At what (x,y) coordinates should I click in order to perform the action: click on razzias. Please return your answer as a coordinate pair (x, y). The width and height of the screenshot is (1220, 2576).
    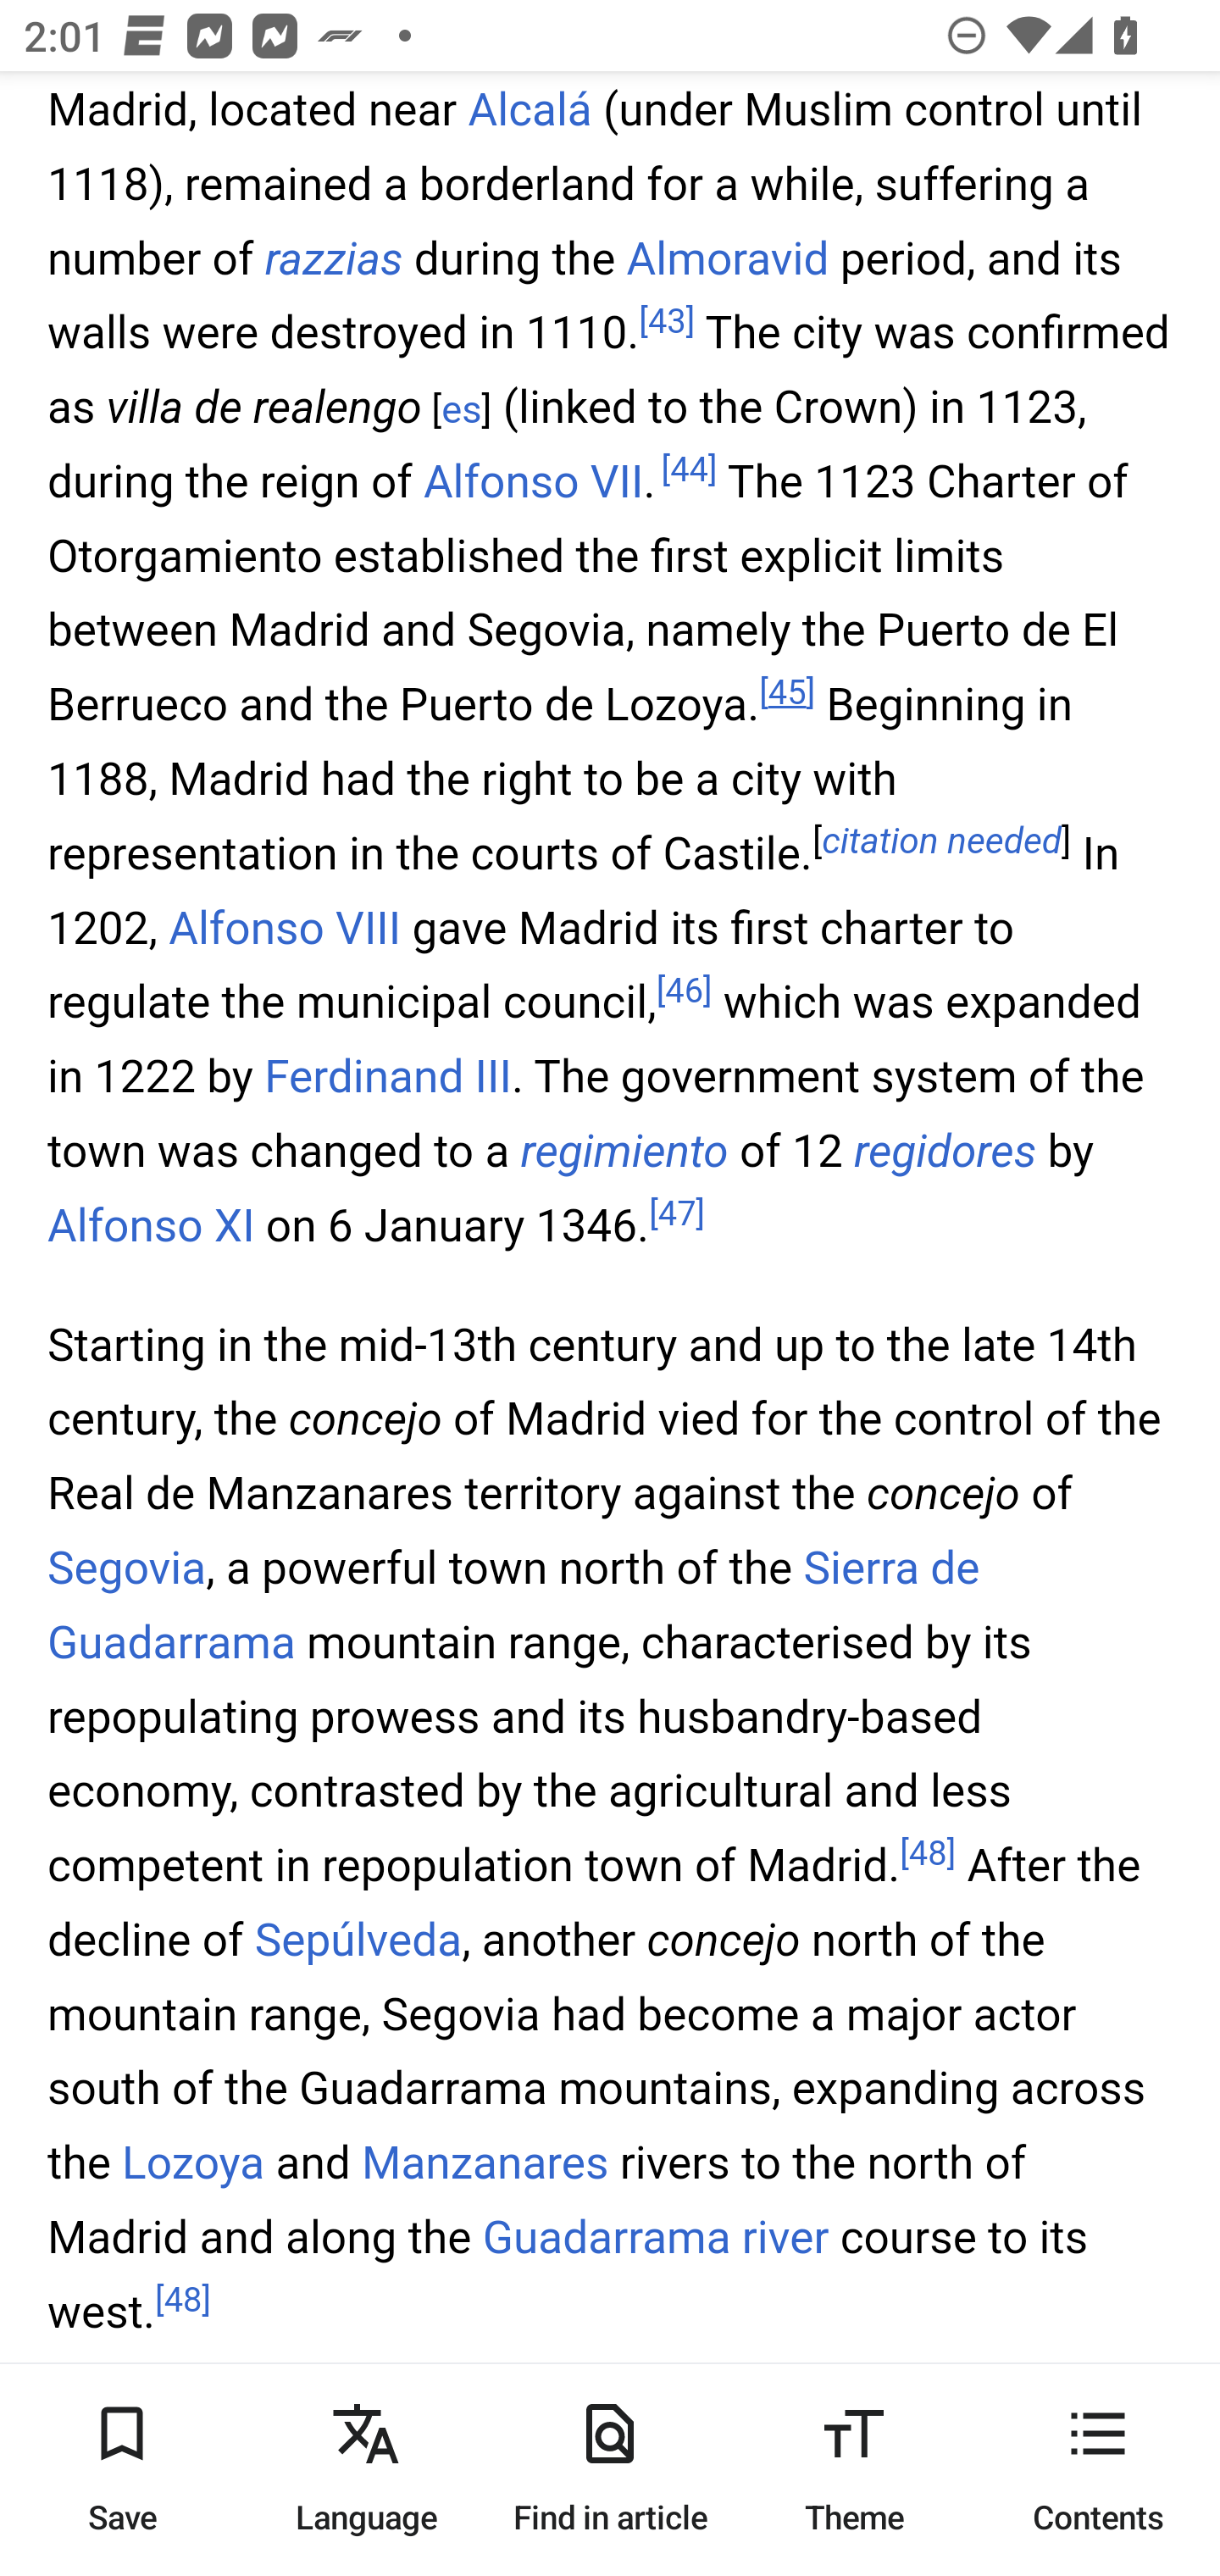
    Looking at the image, I should click on (334, 259).